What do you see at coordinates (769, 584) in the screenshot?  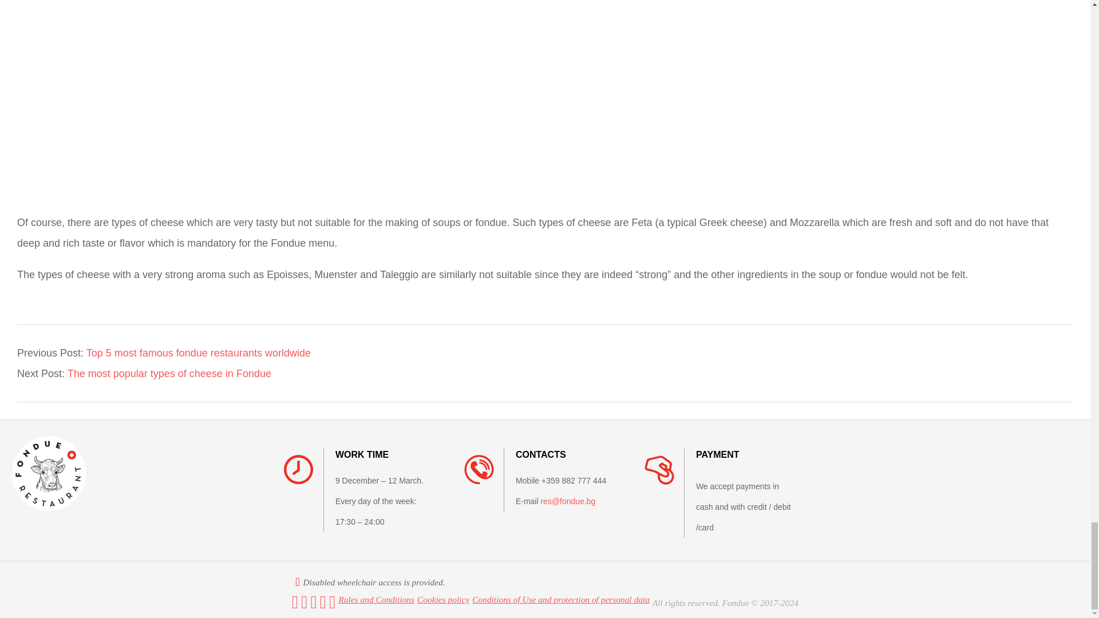 I see `DMCA.com Protection Status` at bounding box center [769, 584].